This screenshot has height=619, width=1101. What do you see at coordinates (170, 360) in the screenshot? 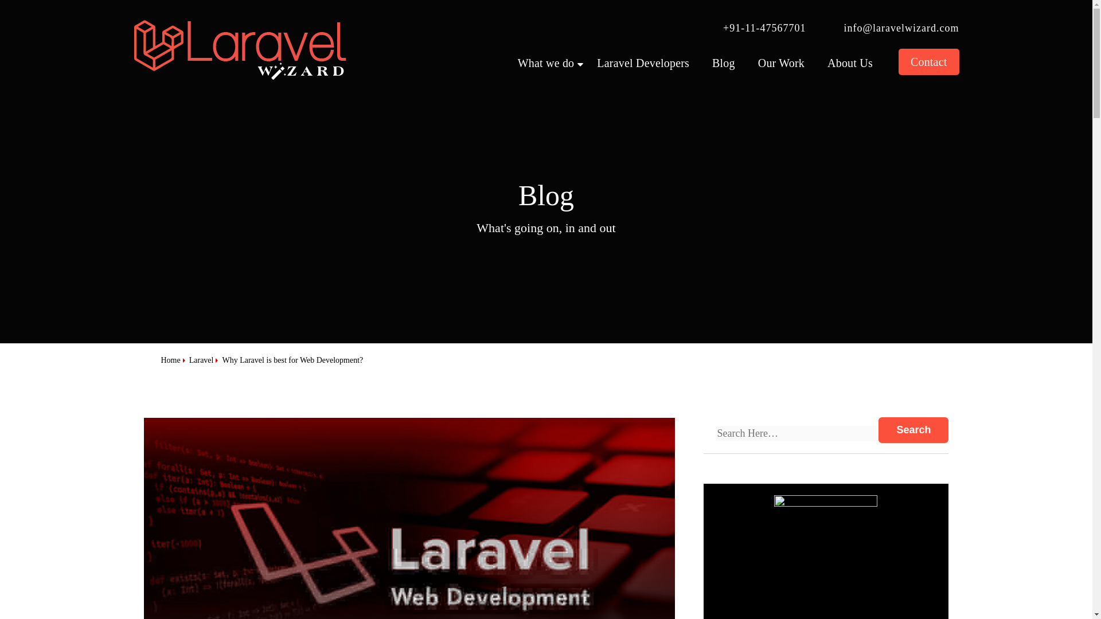
I see `Home` at bounding box center [170, 360].